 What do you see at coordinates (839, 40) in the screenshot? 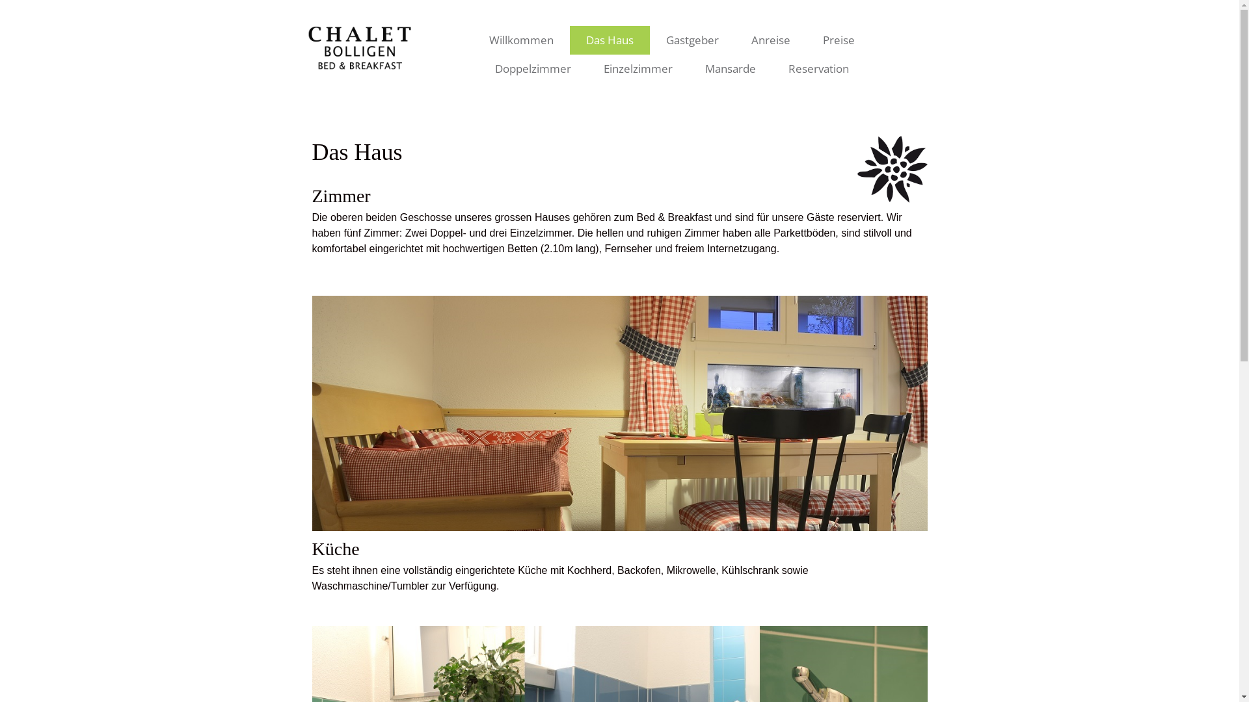
I see `Preise` at bounding box center [839, 40].